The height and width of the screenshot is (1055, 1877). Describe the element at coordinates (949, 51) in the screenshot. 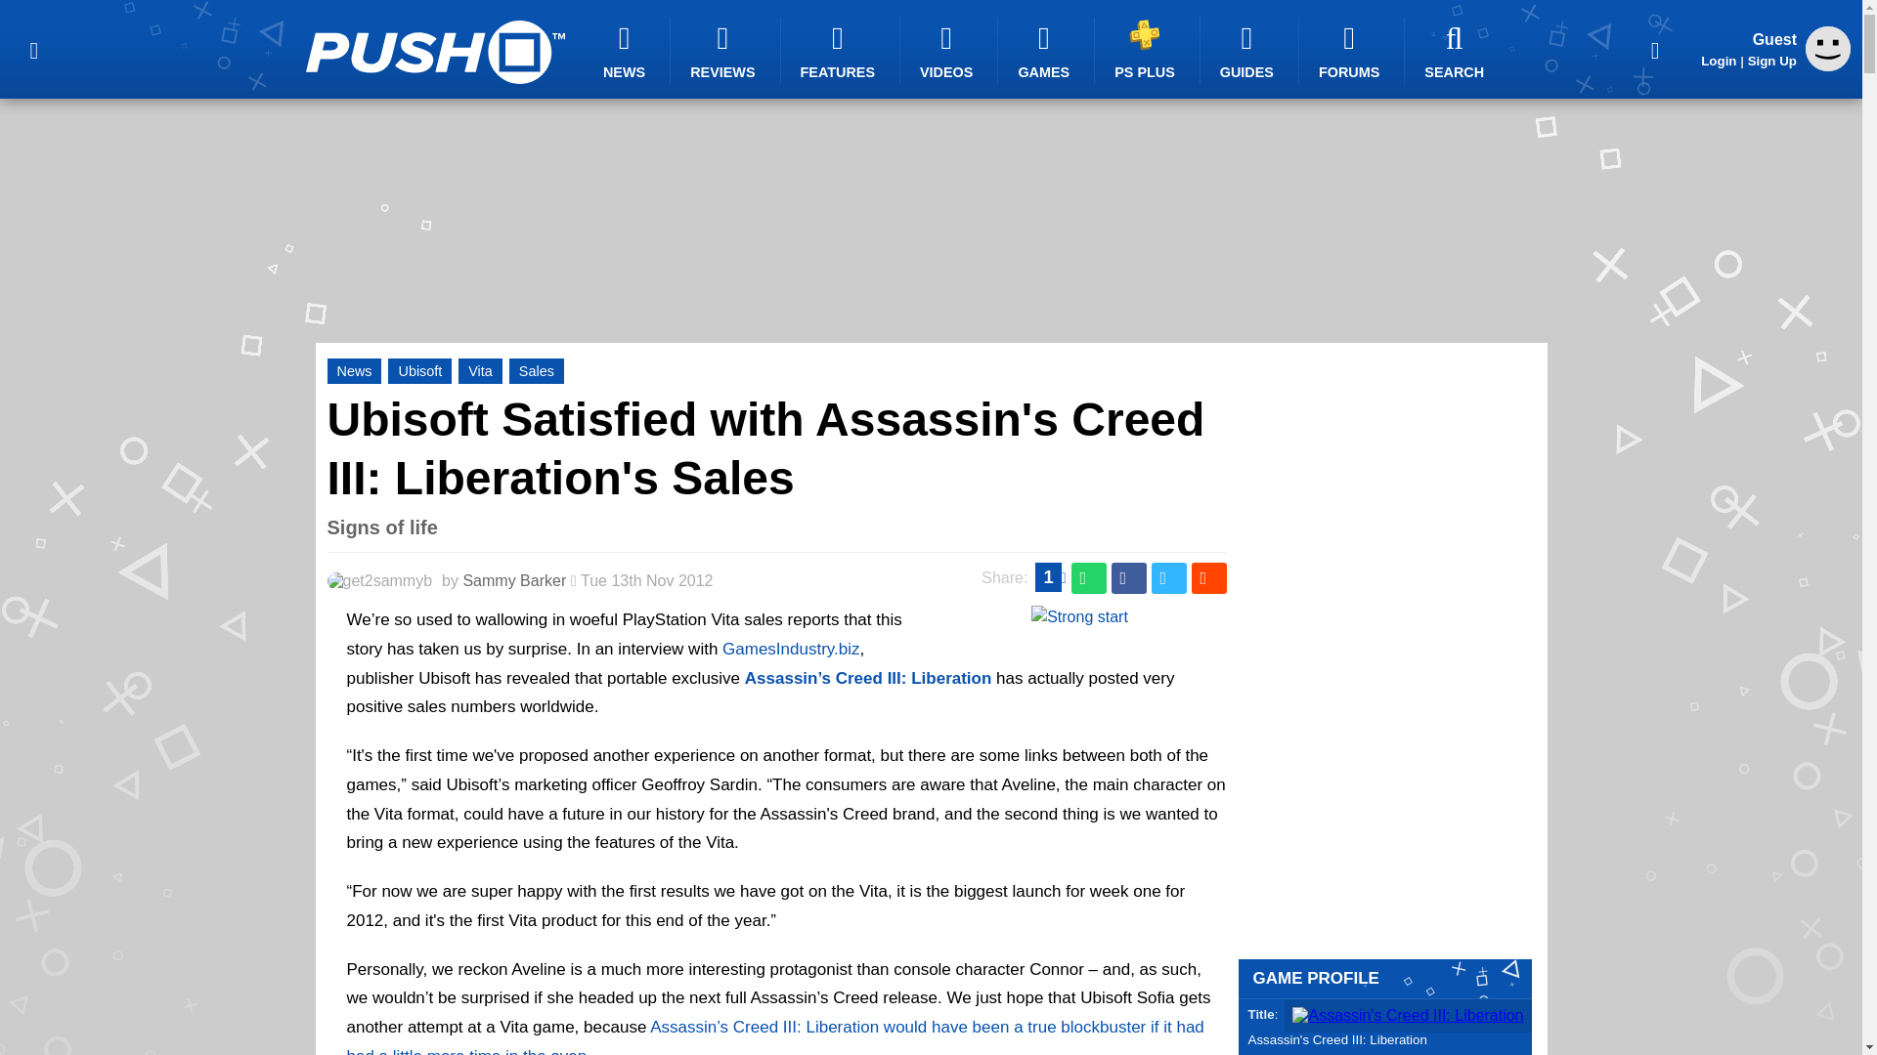

I see `VIDEOS` at that location.